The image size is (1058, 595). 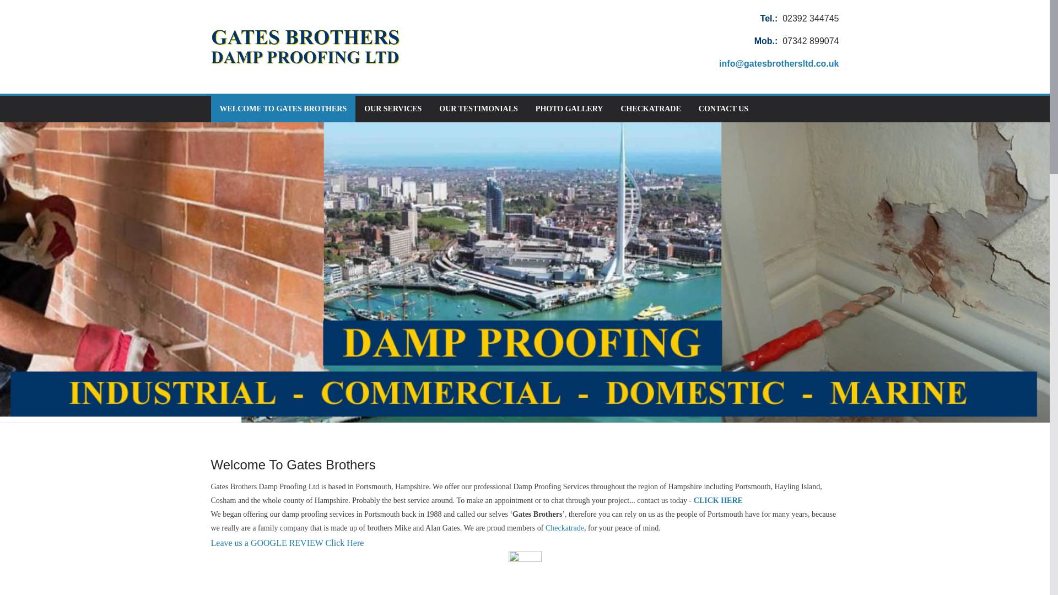 I want to click on WELCOME TO GATES BROTHERS, so click(x=283, y=109).